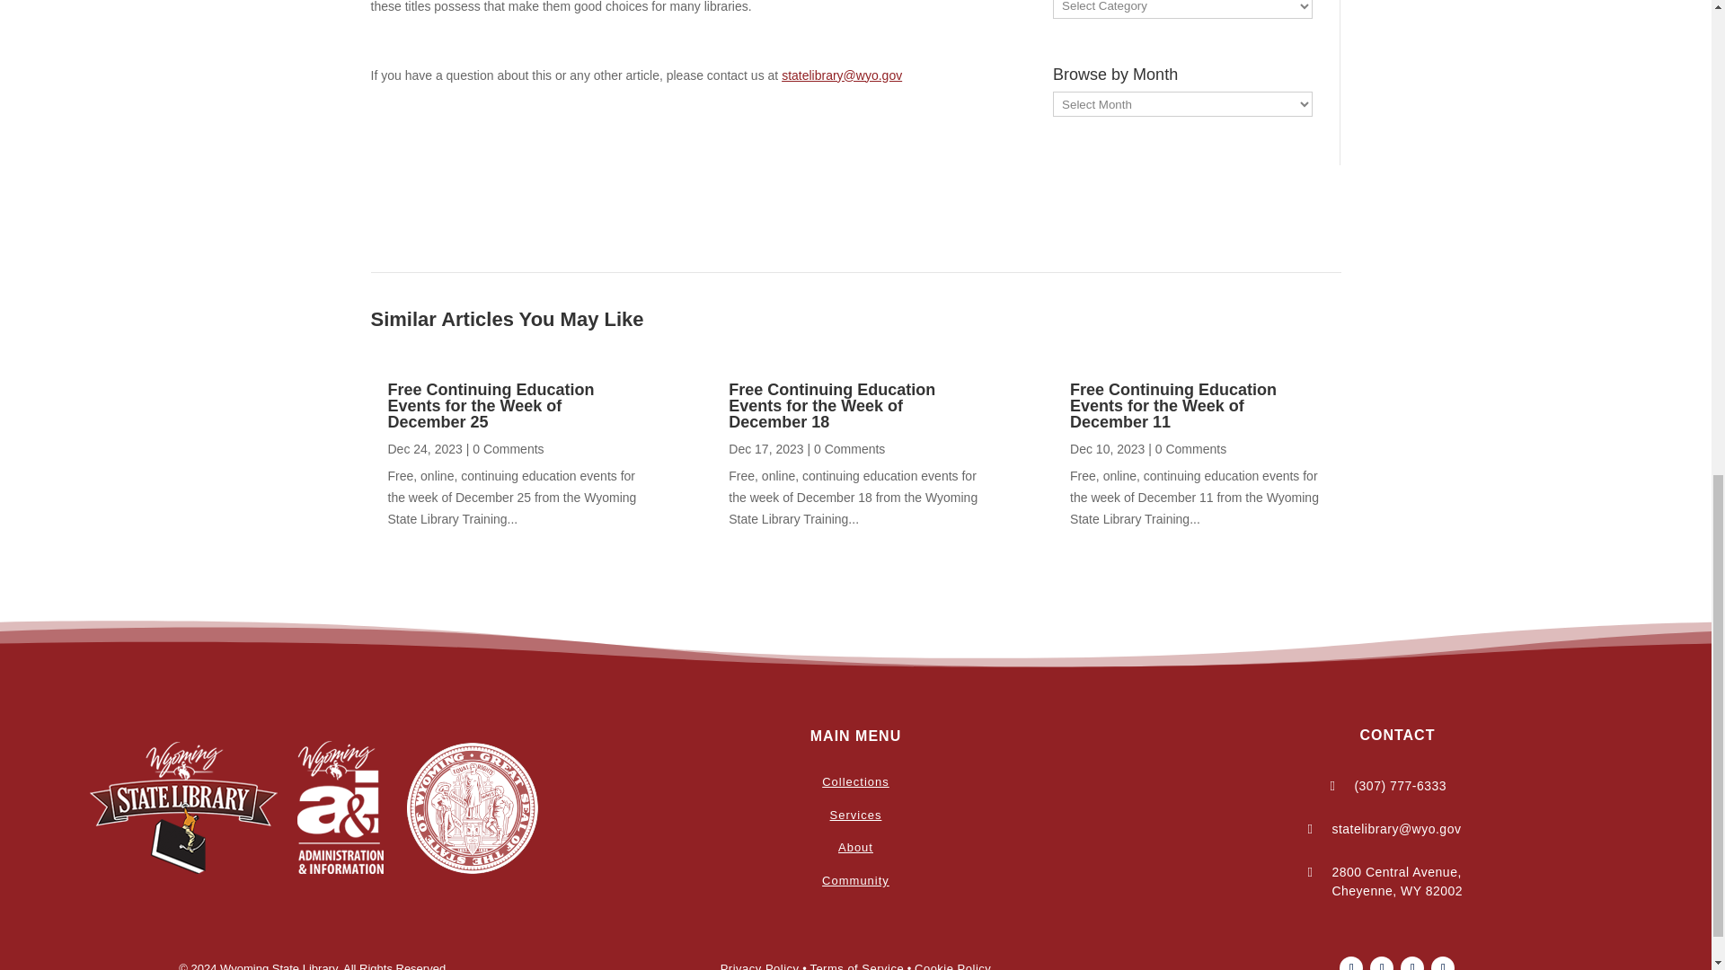  What do you see at coordinates (314, 808) in the screenshot?
I see `footer-logos` at bounding box center [314, 808].